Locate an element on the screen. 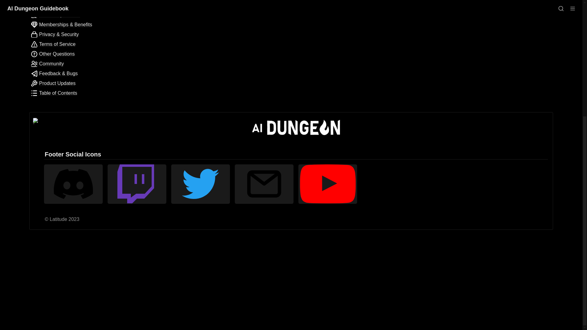  Account Questions is located at coordinates (71, 15).